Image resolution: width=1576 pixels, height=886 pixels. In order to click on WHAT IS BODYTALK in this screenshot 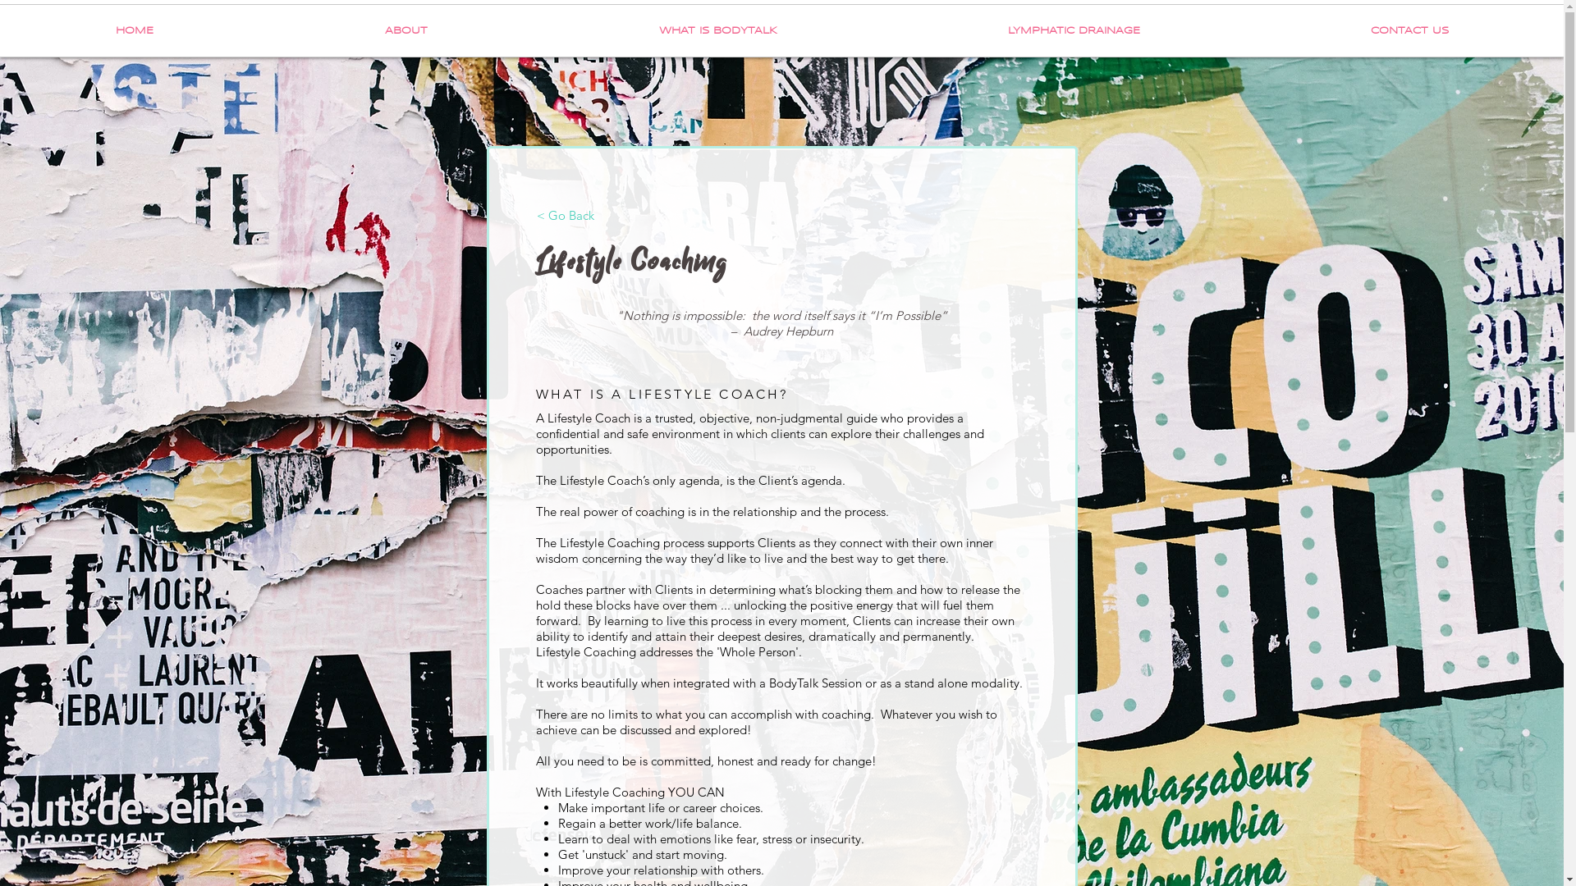, I will do `click(717, 31)`.